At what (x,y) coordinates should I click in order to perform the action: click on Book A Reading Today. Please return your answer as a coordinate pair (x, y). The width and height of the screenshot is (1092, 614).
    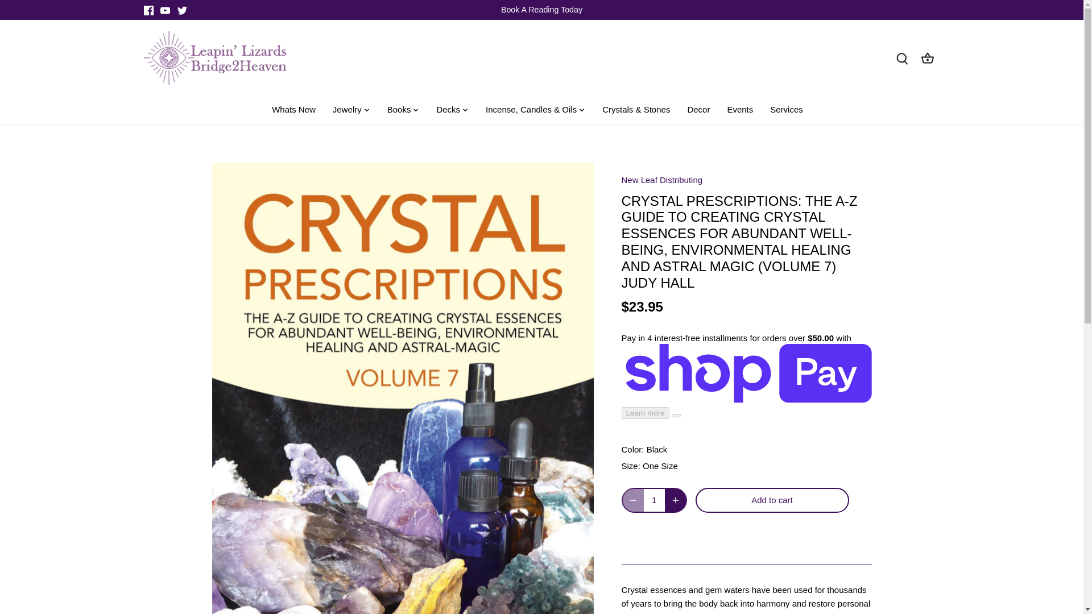
    Looking at the image, I should click on (541, 9).